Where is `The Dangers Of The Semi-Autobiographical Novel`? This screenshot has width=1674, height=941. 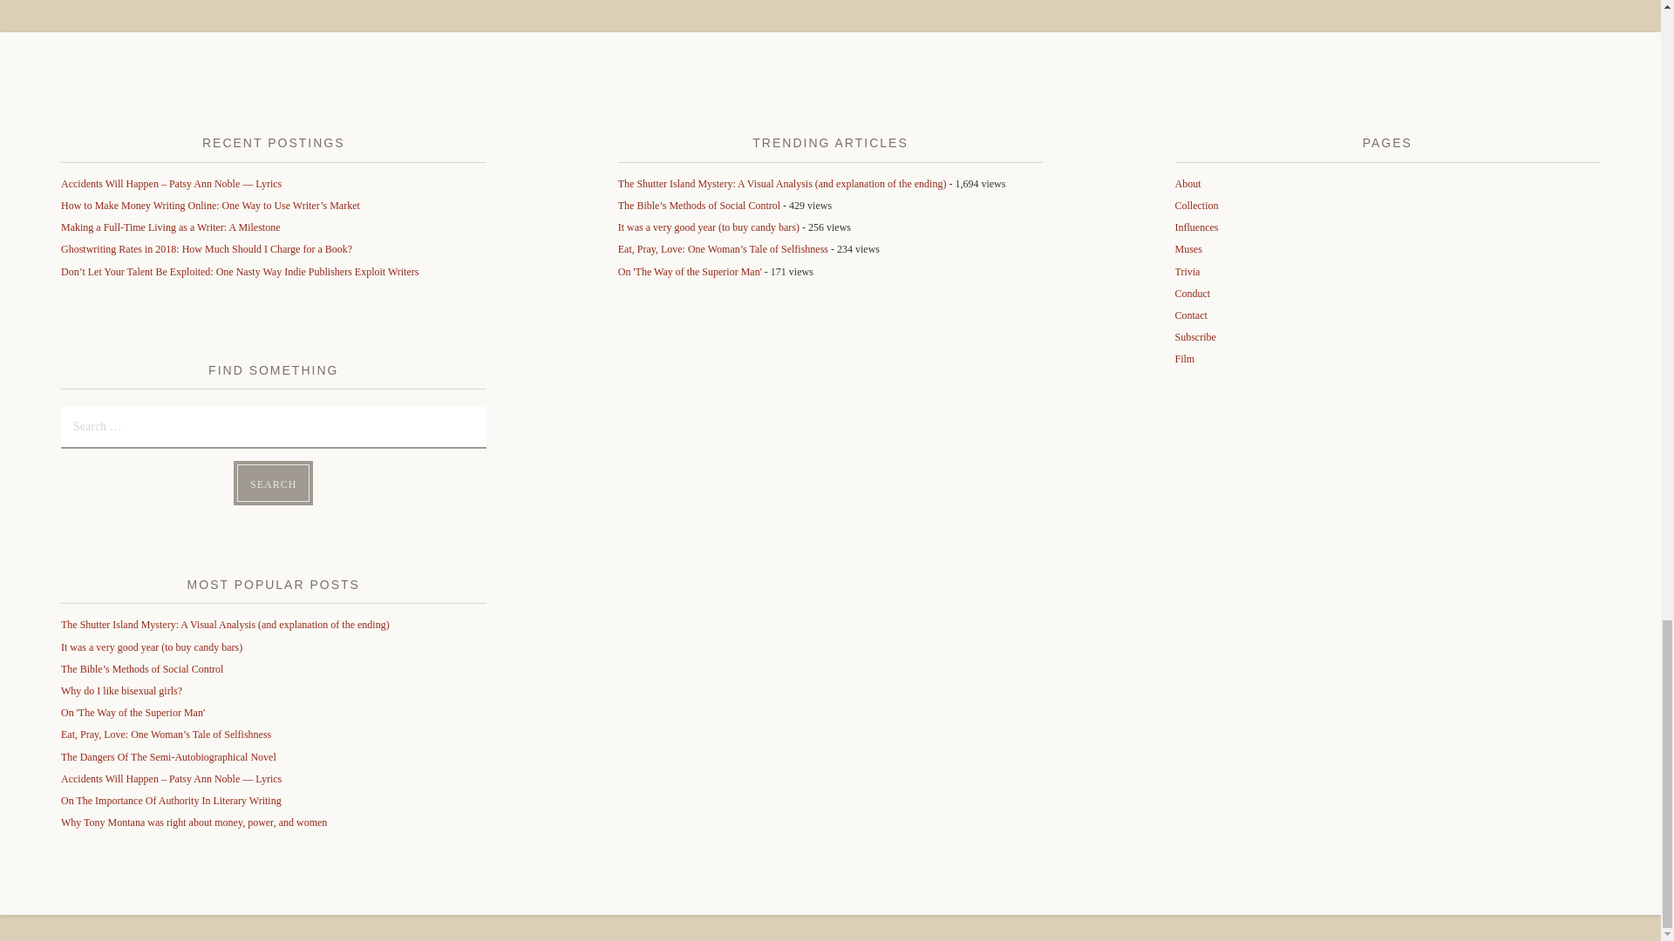
The Dangers Of The Semi-Autobiographical Novel is located at coordinates (167, 756).